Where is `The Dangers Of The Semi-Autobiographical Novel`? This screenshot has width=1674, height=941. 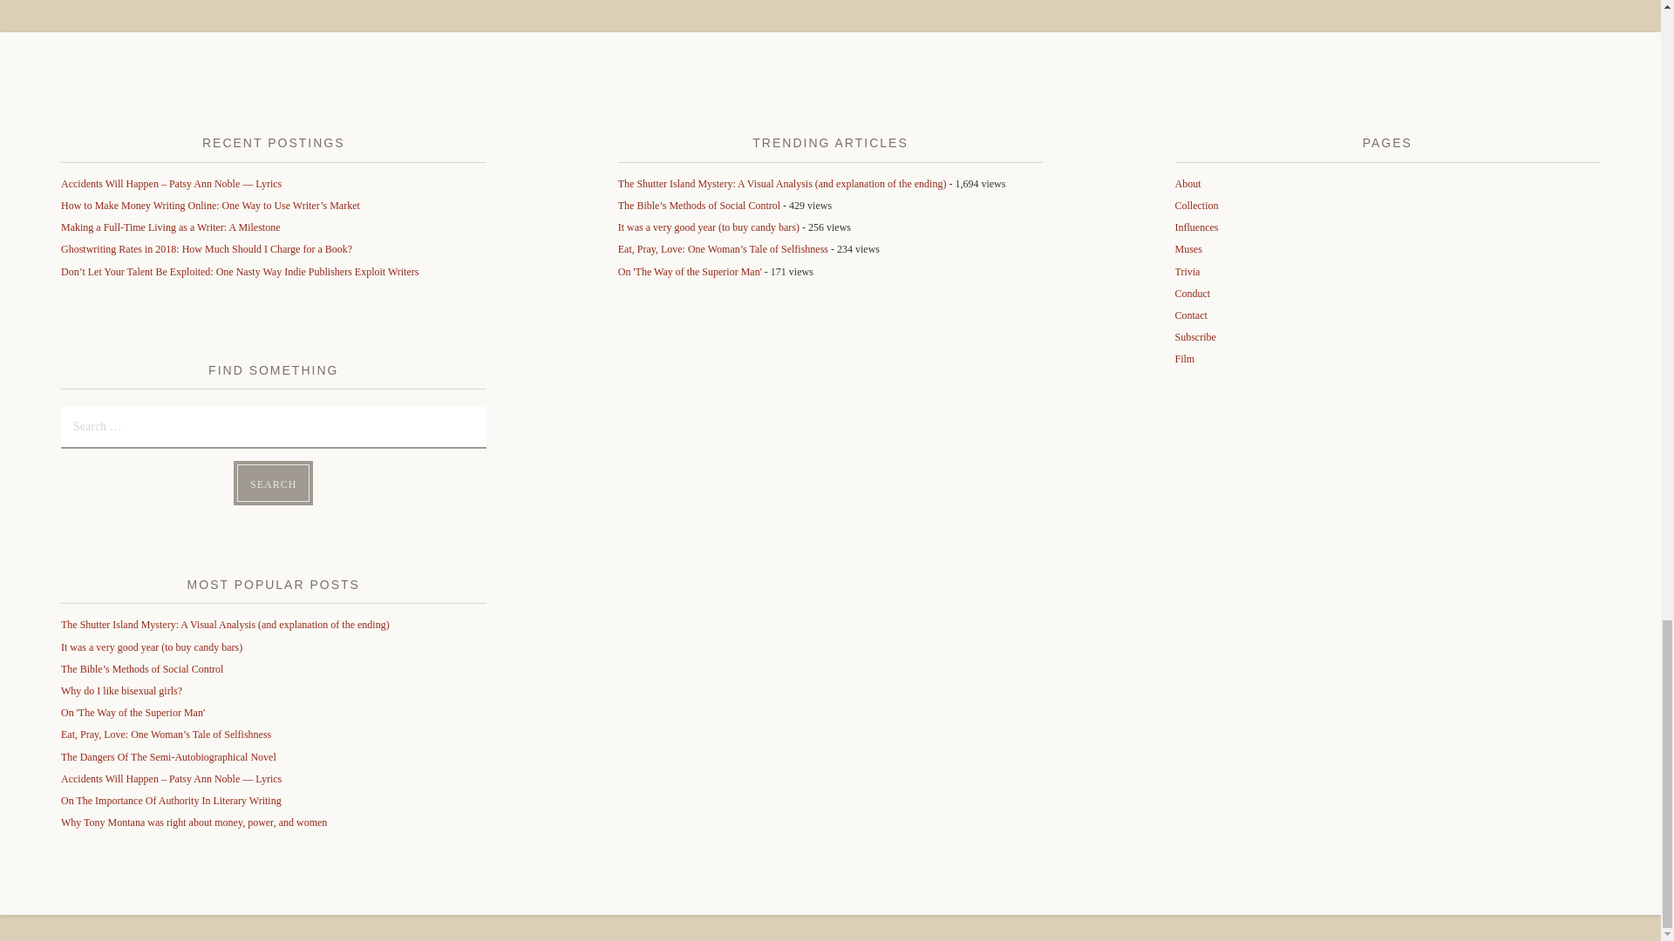
The Dangers Of The Semi-Autobiographical Novel is located at coordinates (167, 756).